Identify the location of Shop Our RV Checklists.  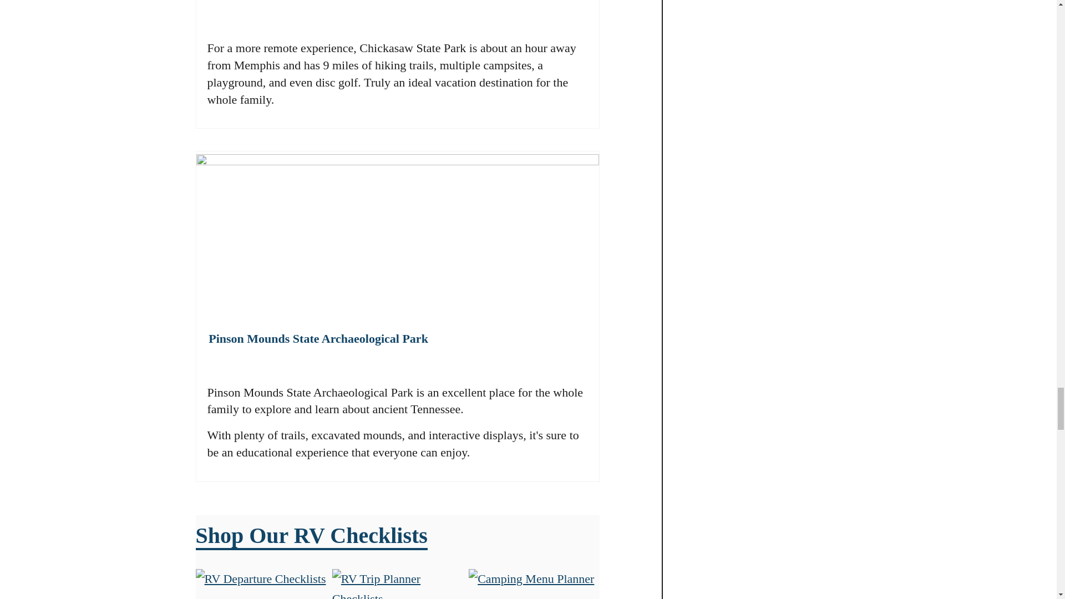
(311, 536).